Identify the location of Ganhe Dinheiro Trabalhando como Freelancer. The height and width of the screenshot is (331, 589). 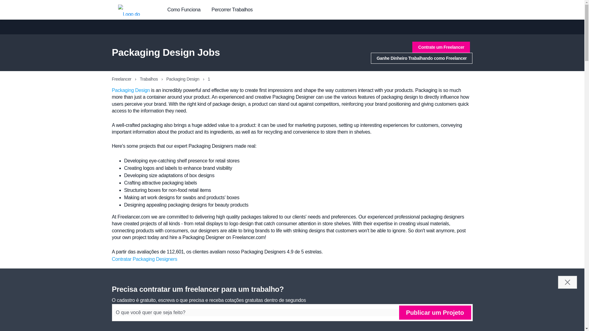
(422, 58).